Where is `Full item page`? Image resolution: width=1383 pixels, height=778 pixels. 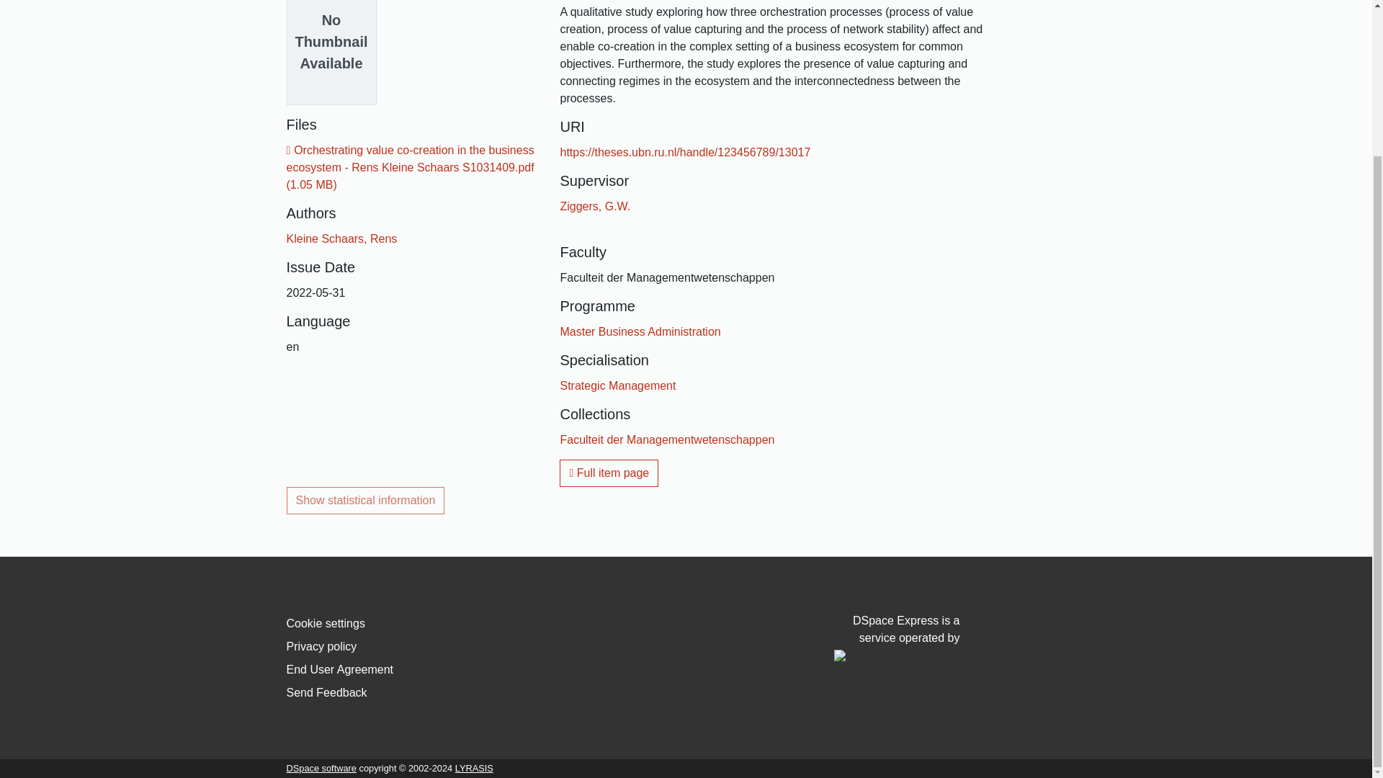
Full item page is located at coordinates (609, 473).